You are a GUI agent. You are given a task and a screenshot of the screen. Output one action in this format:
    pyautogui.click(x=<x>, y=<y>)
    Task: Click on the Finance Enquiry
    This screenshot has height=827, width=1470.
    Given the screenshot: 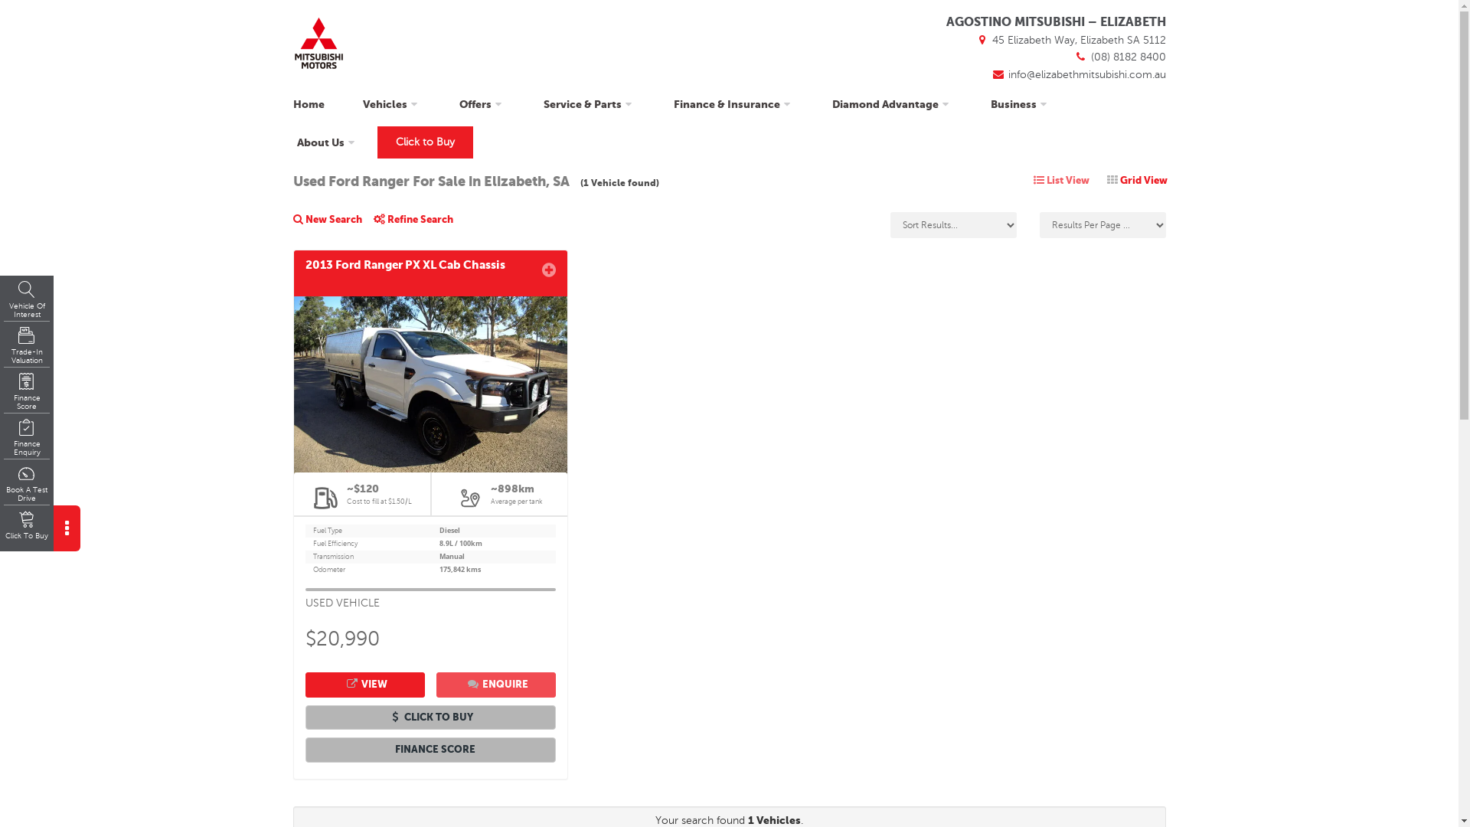 What is the action you would take?
    pyautogui.click(x=27, y=438)
    